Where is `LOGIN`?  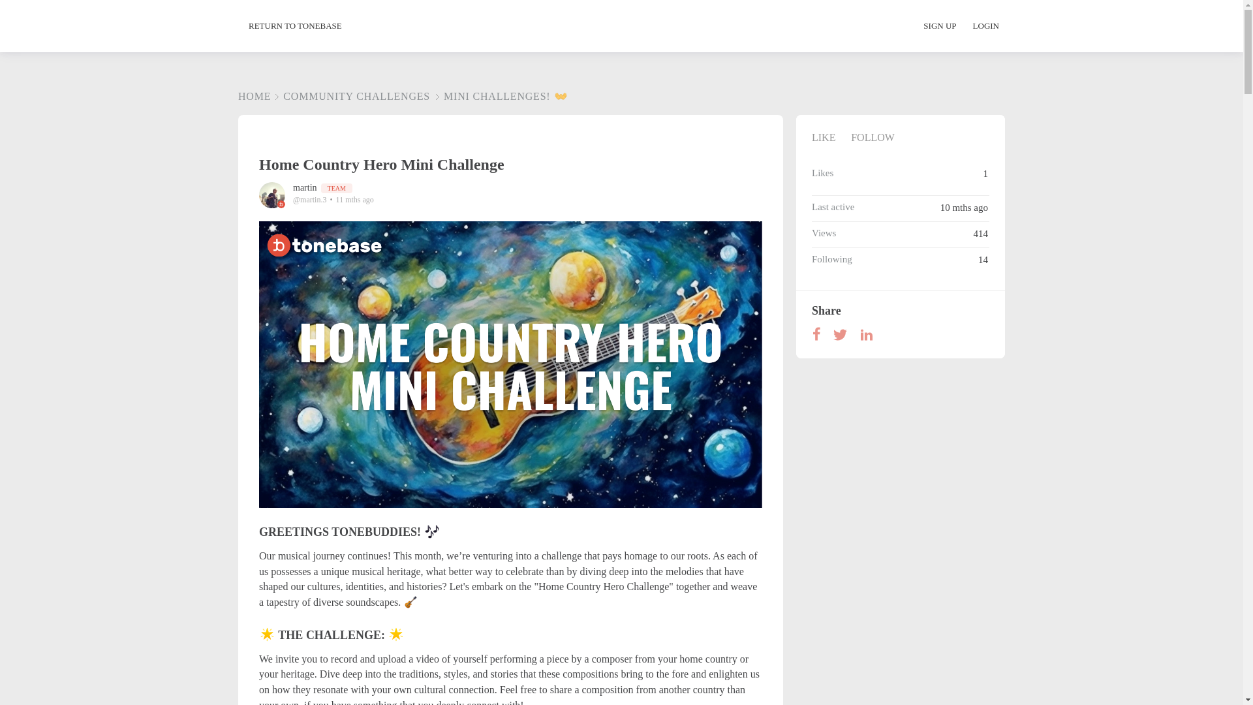 LOGIN is located at coordinates (985, 26).